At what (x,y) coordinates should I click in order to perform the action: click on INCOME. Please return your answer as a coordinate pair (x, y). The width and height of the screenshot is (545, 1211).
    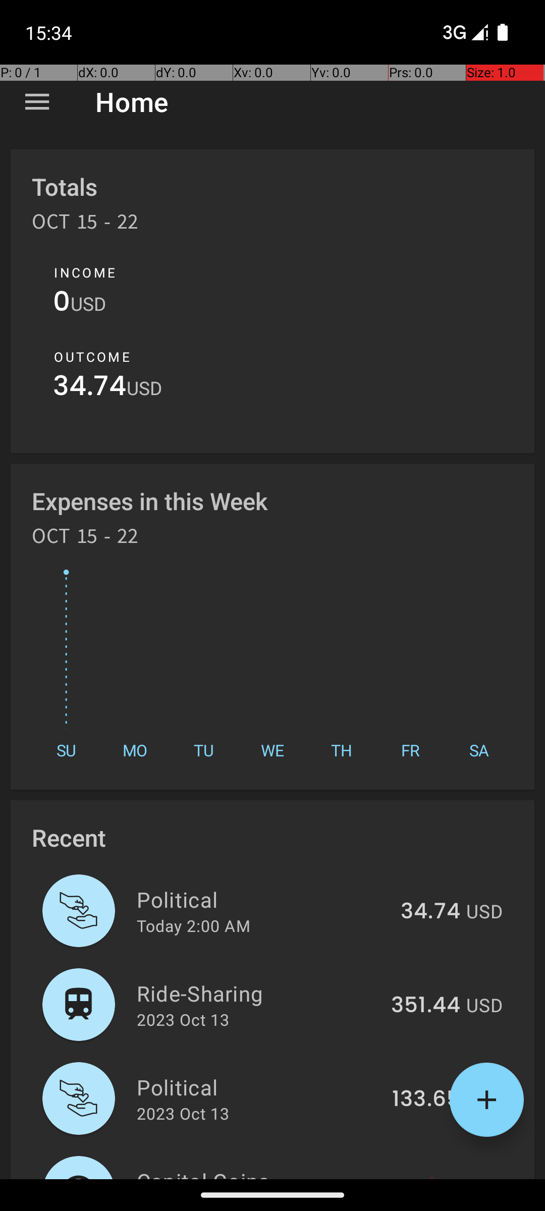
    Looking at the image, I should click on (85, 272).